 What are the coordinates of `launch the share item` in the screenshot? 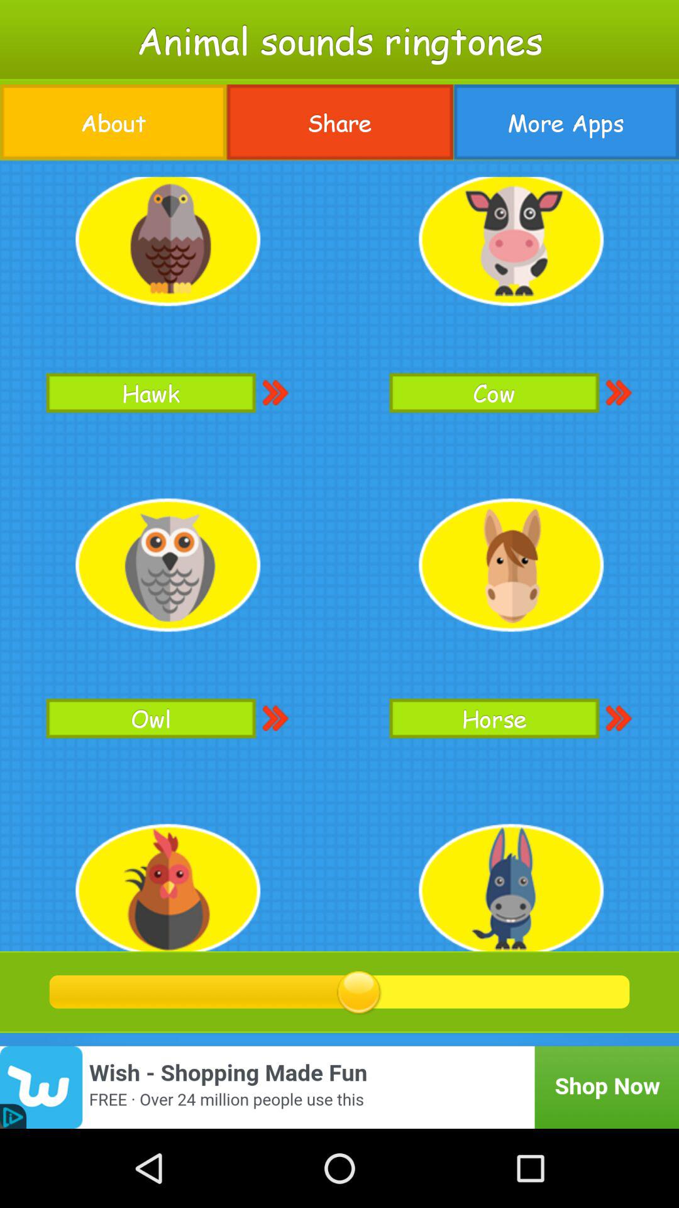 It's located at (339, 122).